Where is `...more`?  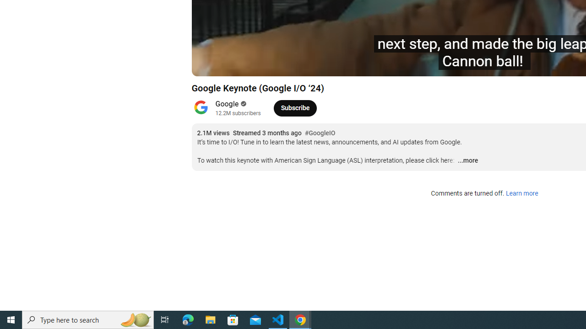
...more is located at coordinates (467, 161).